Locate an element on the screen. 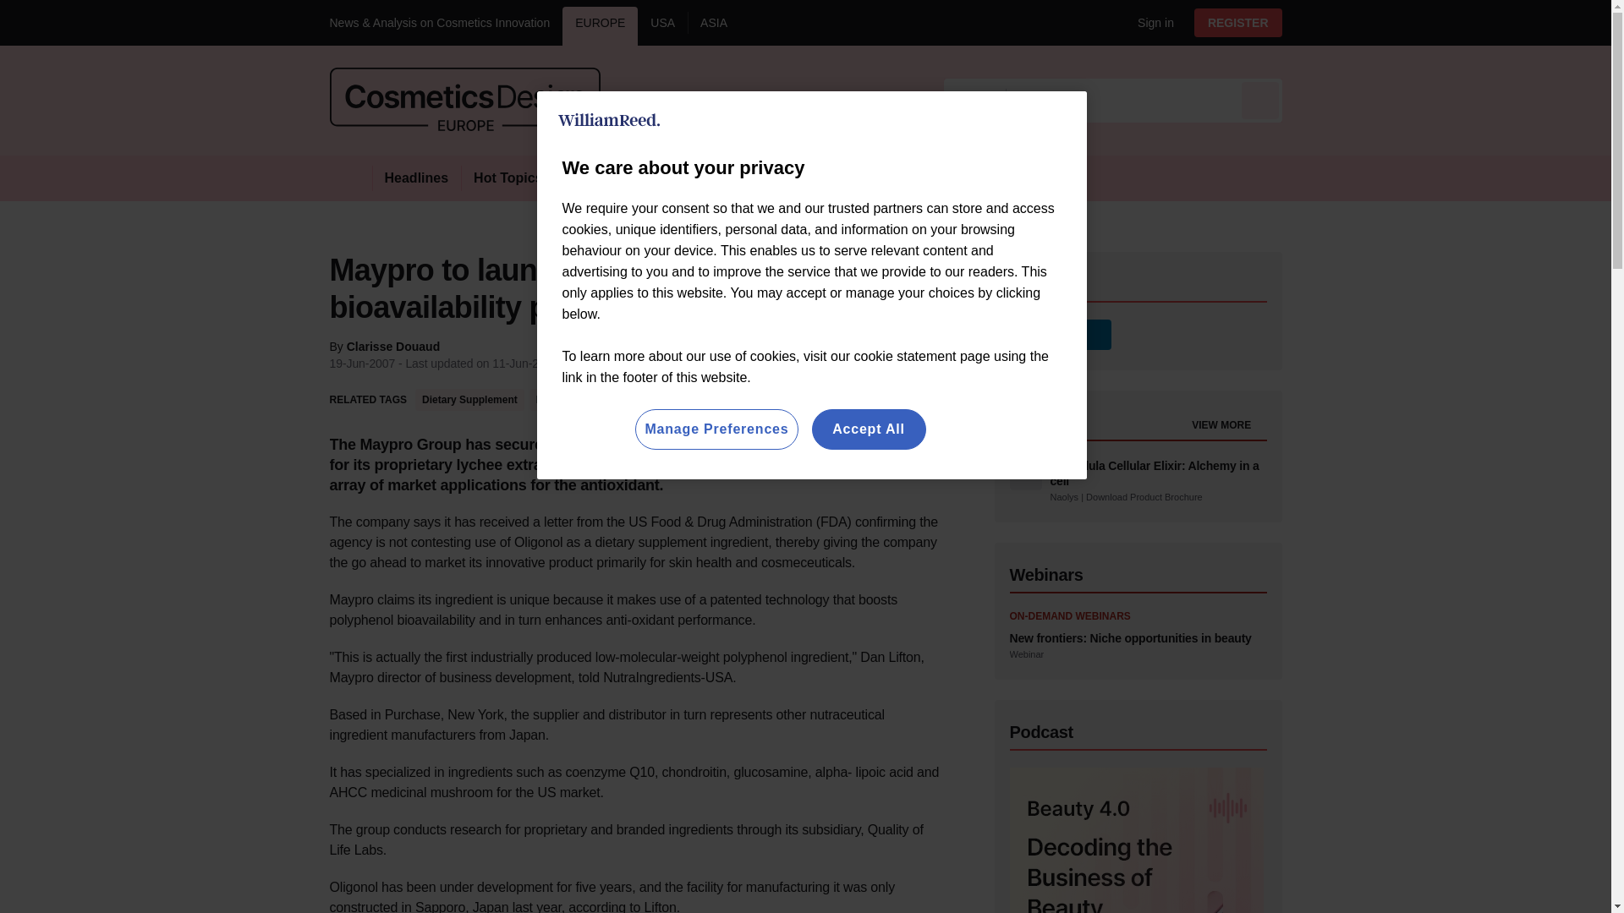 This screenshot has height=913, width=1624. Hot Topics is located at coordinates (507, 178).